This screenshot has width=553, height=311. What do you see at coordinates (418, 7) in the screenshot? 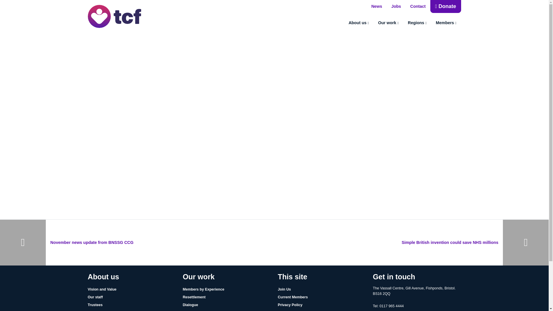
I see `Contact` at bounding box center [418, 7].